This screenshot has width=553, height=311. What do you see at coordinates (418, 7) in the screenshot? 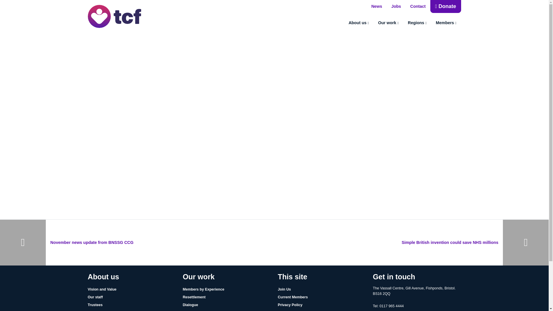
I see `Contact` at bounding box center [418, 7].